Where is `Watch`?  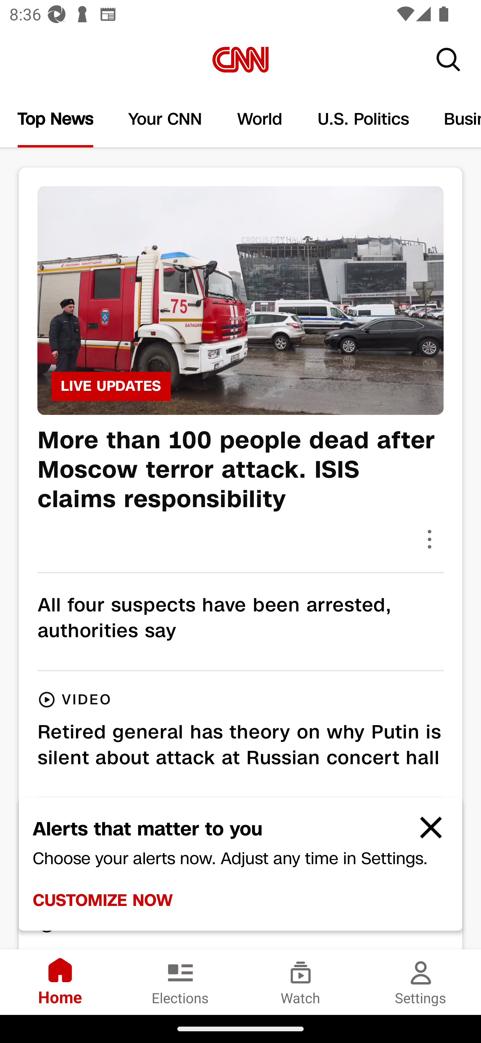
Watch is located at coordinates (301, 982).